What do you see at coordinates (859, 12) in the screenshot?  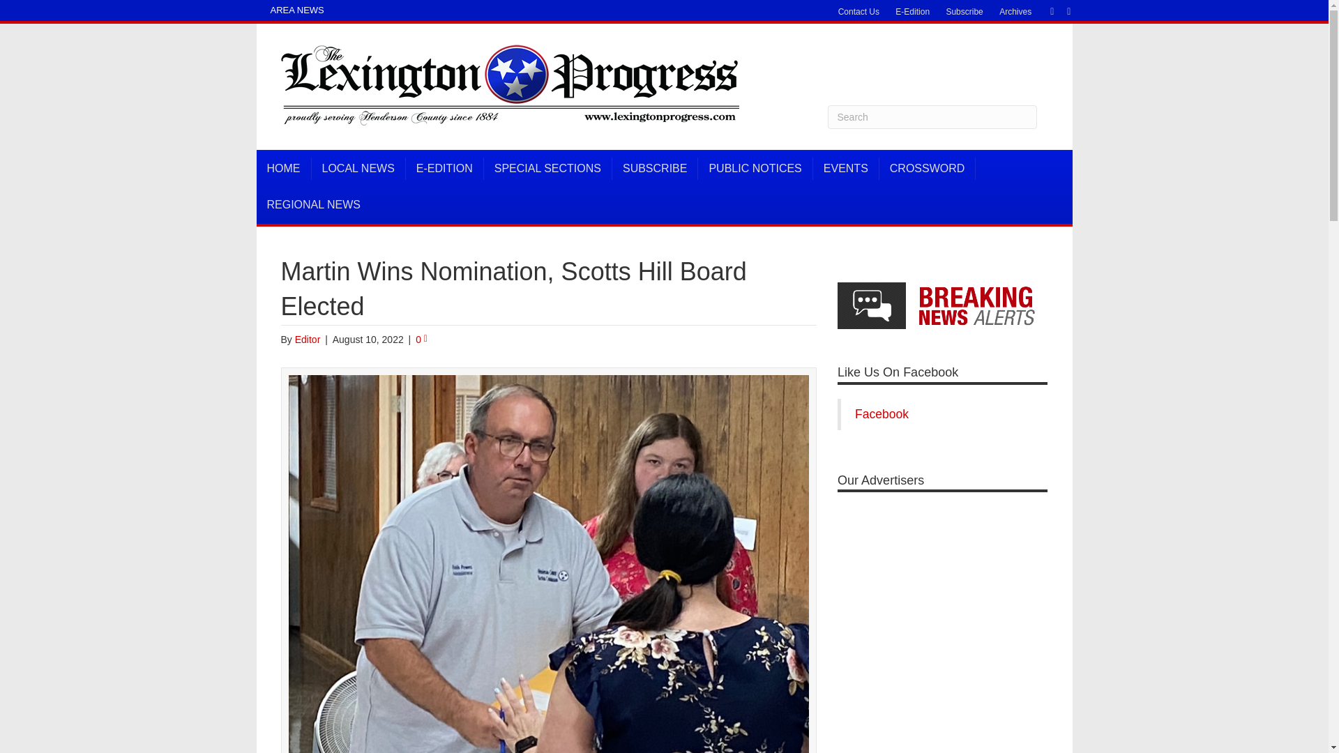 I see `Contact Us` at bounding box center [859, 12].